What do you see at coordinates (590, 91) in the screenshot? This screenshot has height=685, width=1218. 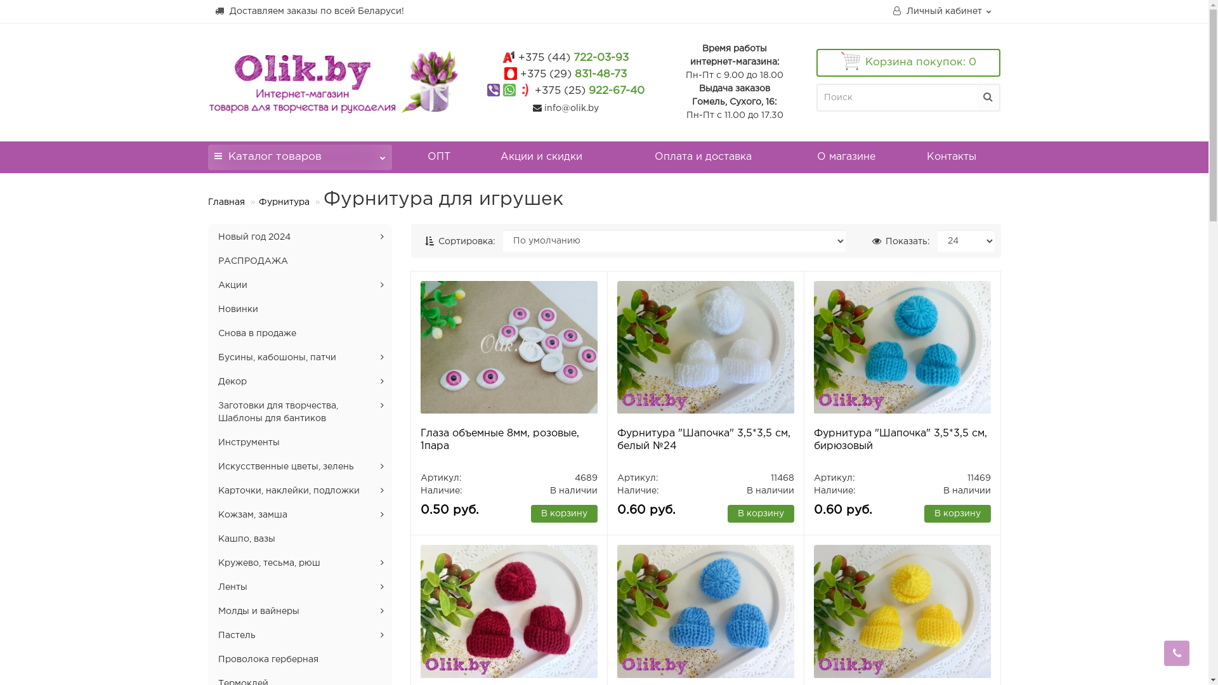 I see `+375 (25) 922-67-40` at bounding box center [590, 91].